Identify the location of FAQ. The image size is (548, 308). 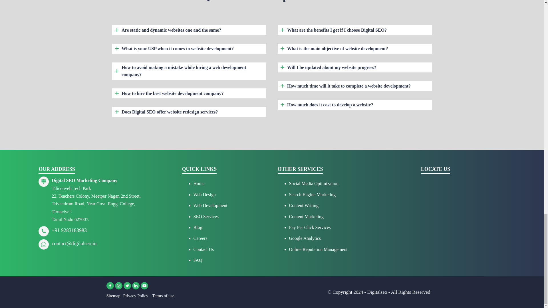
(198, 260).